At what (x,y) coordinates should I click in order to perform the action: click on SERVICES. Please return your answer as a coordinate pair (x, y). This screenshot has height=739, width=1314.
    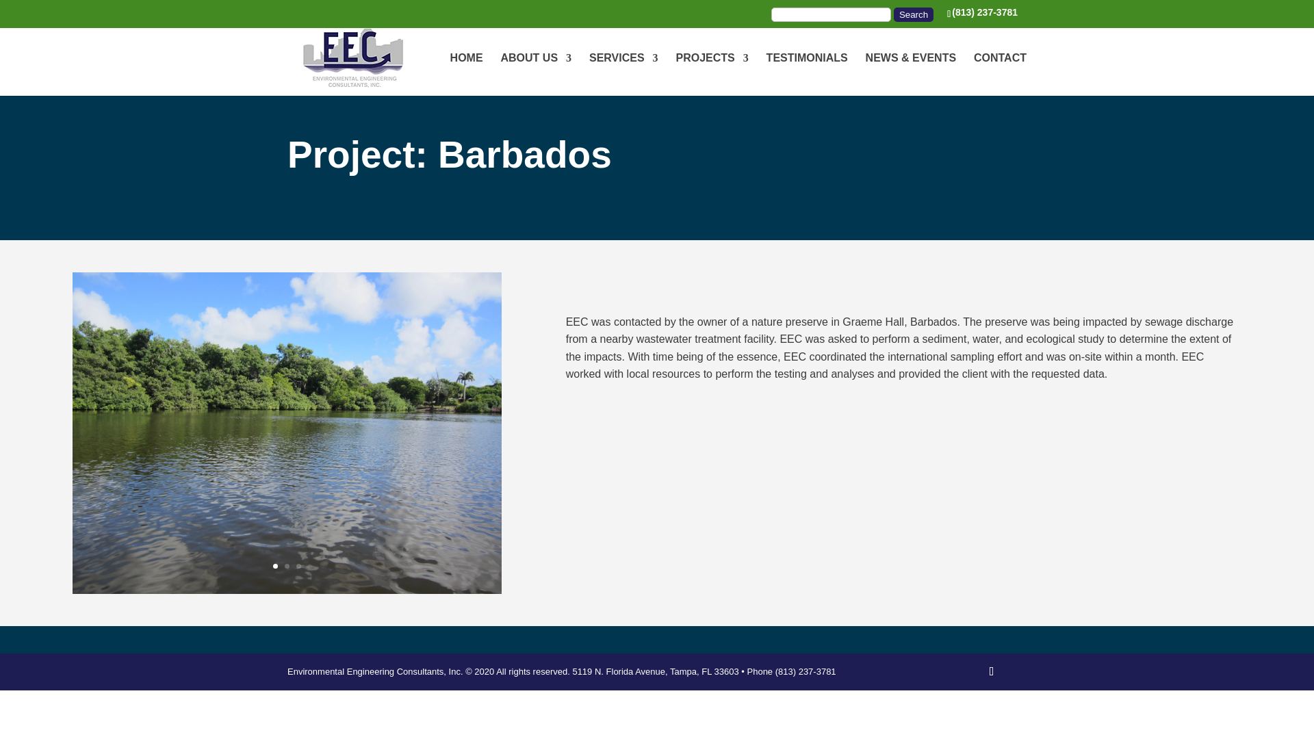
    Looking at the image, I should click on (623, 74).